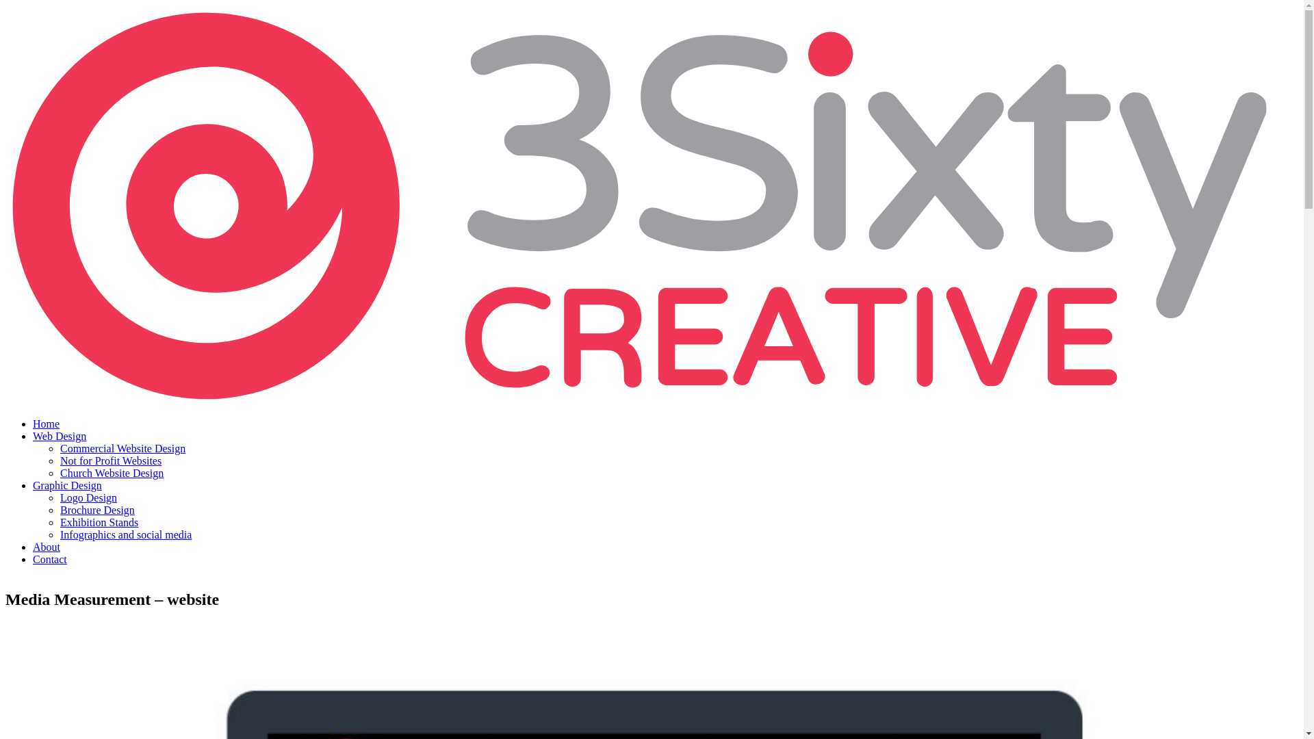 The image size is (1314, 739). Describe the element at coordinates (111, 461) in the screenshot. I see `Not for Profit Websites` at that location.